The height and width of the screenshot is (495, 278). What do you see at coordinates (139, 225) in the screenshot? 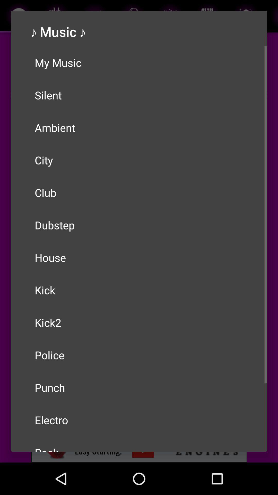
I see `jump to the 		dubstep item` at bounding box center [139, 225].